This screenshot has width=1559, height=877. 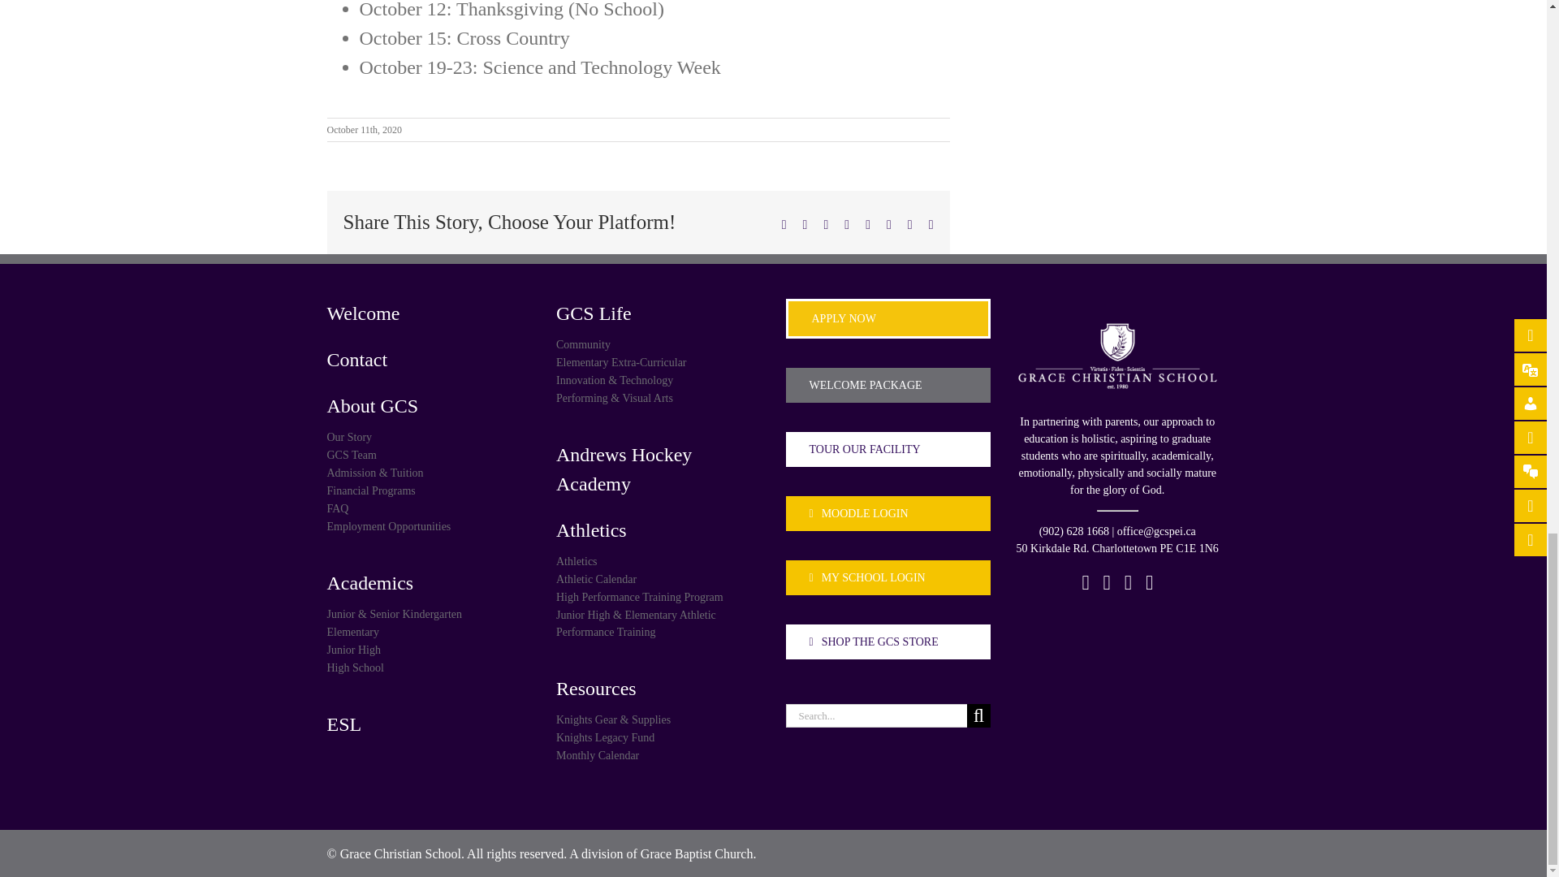 I want to click on Elementary Extra-Curricular, so click(x=659, y=361).